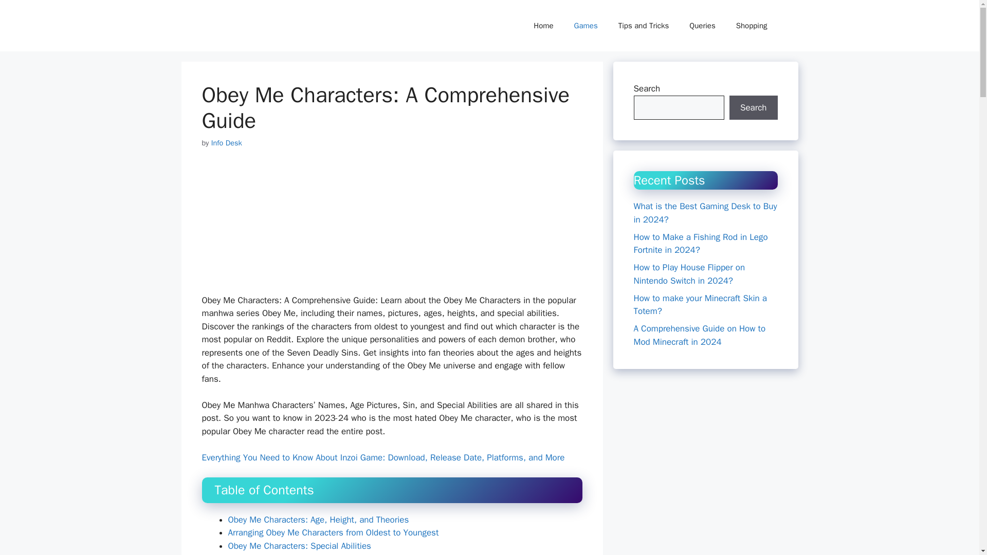 This screenshot has width=987, height=555. What do you see at coordinates (543, 26) in the screenshot?
I see `Home` at bounding box center [543, 26].